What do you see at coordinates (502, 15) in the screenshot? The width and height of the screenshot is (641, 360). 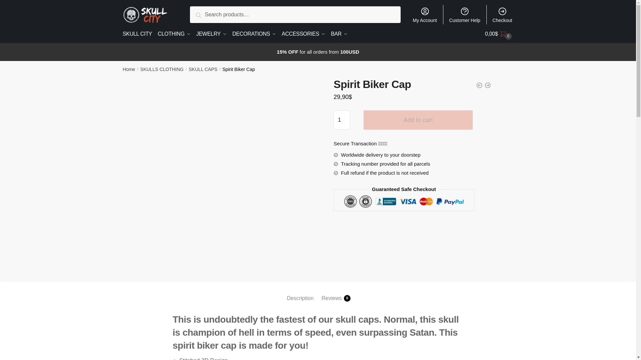 I see `Checkout` at bounding box center [502, 15].